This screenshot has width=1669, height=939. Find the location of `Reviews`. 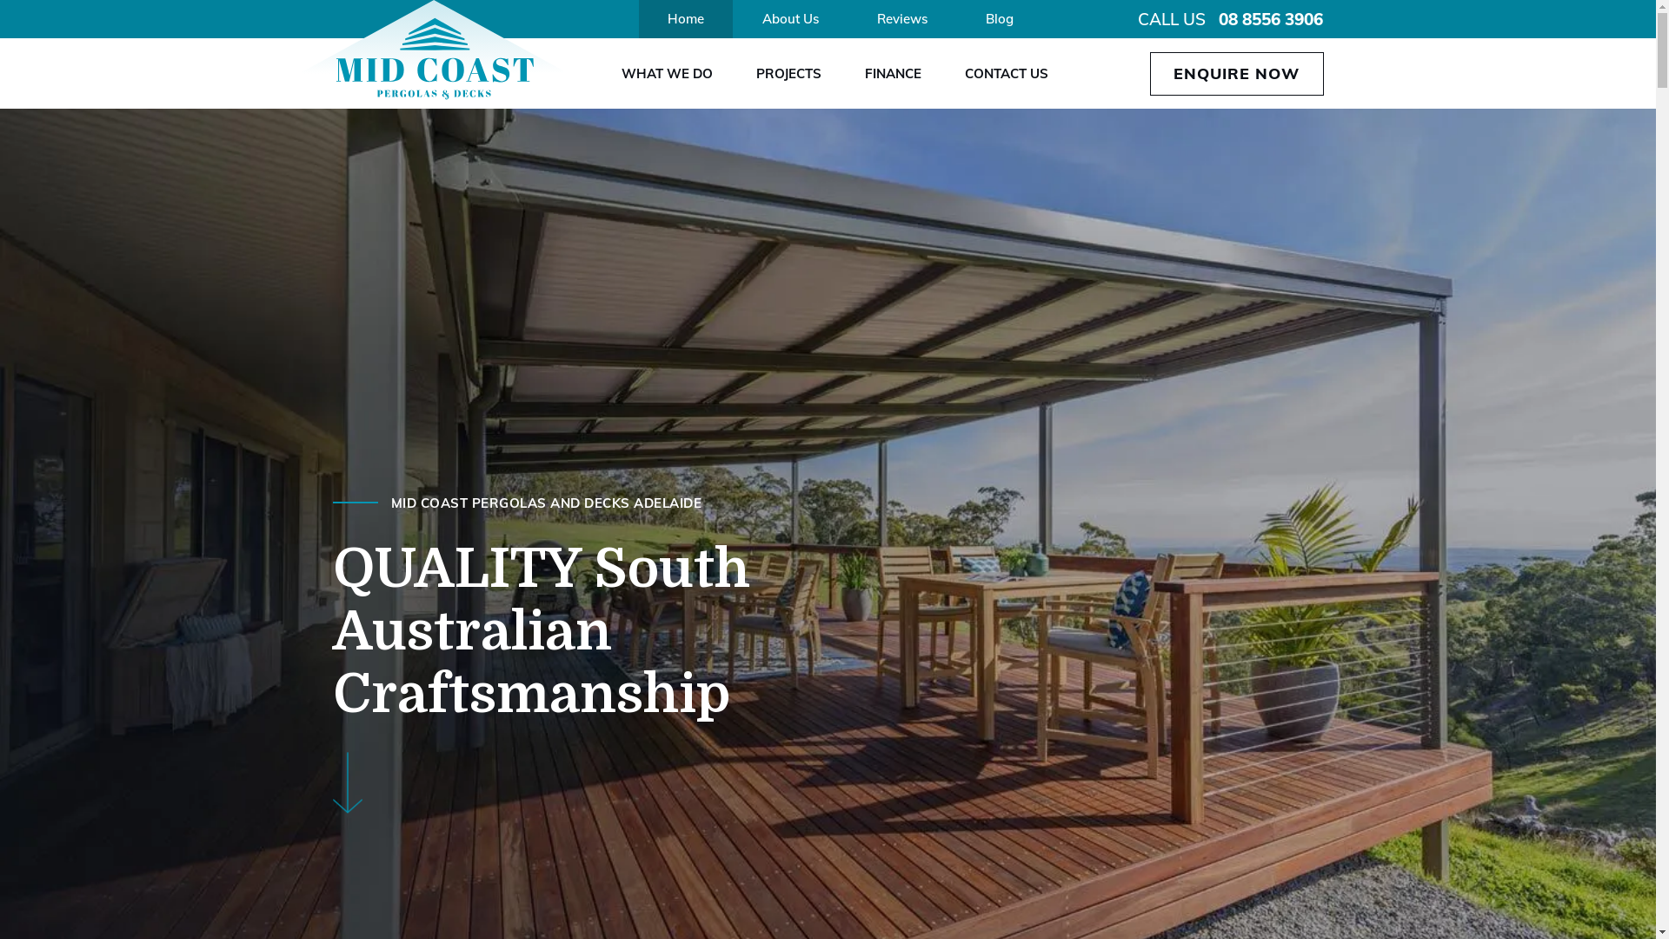

Reviews is located at coordinates (902, 19).